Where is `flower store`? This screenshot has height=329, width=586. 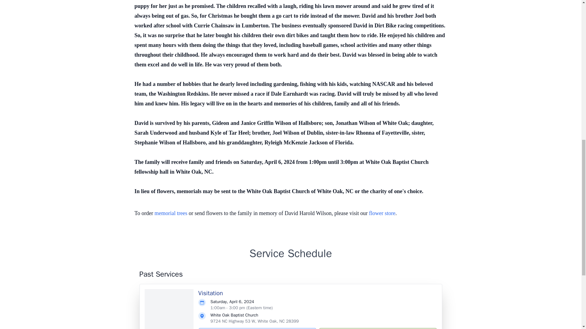 flower store is located at coordinates (382, 213).